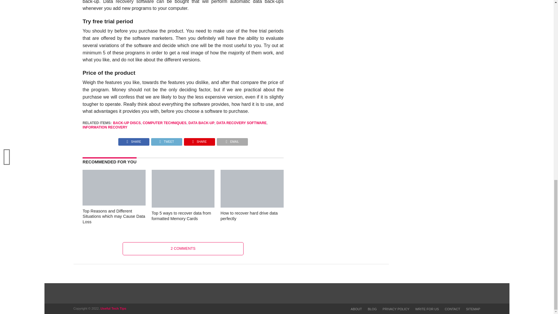 This screenshot has height=314, width=558. I want to click on Tech Tips, so click(113, 308).